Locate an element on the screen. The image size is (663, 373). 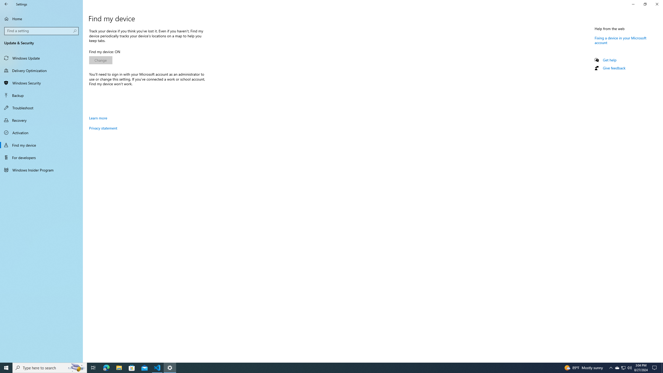
Windows Security is located at coordinates (41, 83).